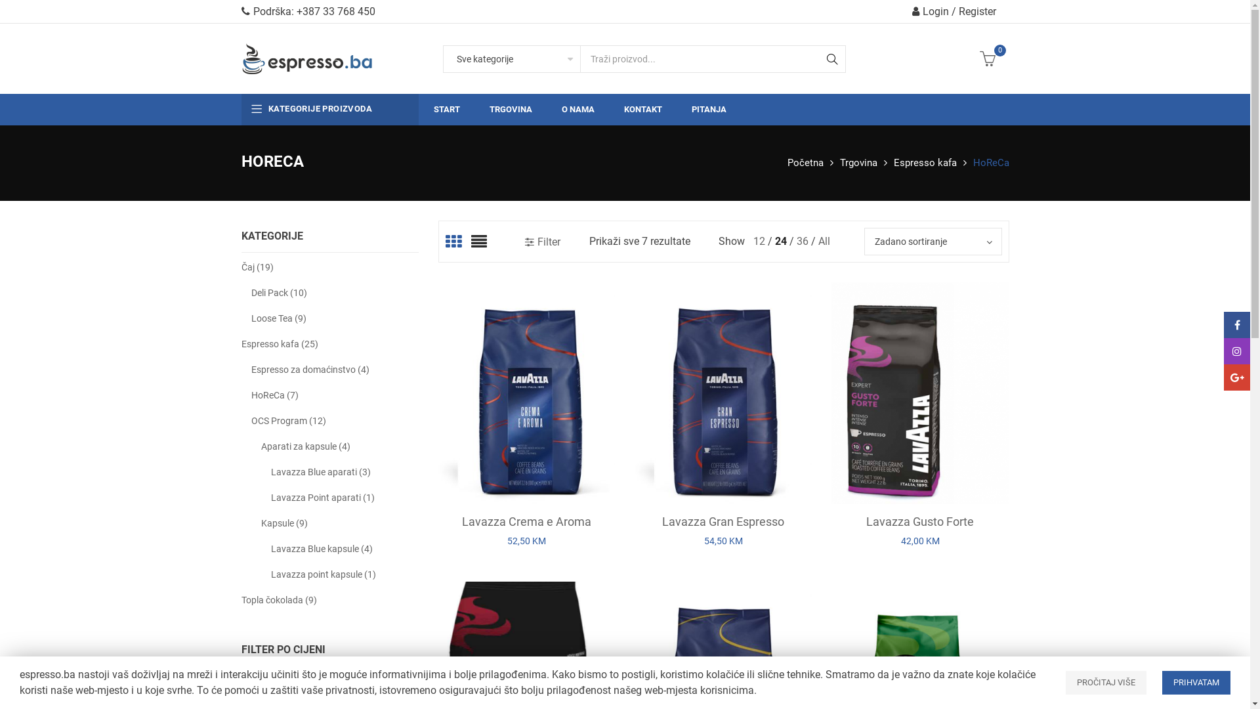 This screenshot has height=709, width=1260. I want to click on O NAMA, so click(576, 110).